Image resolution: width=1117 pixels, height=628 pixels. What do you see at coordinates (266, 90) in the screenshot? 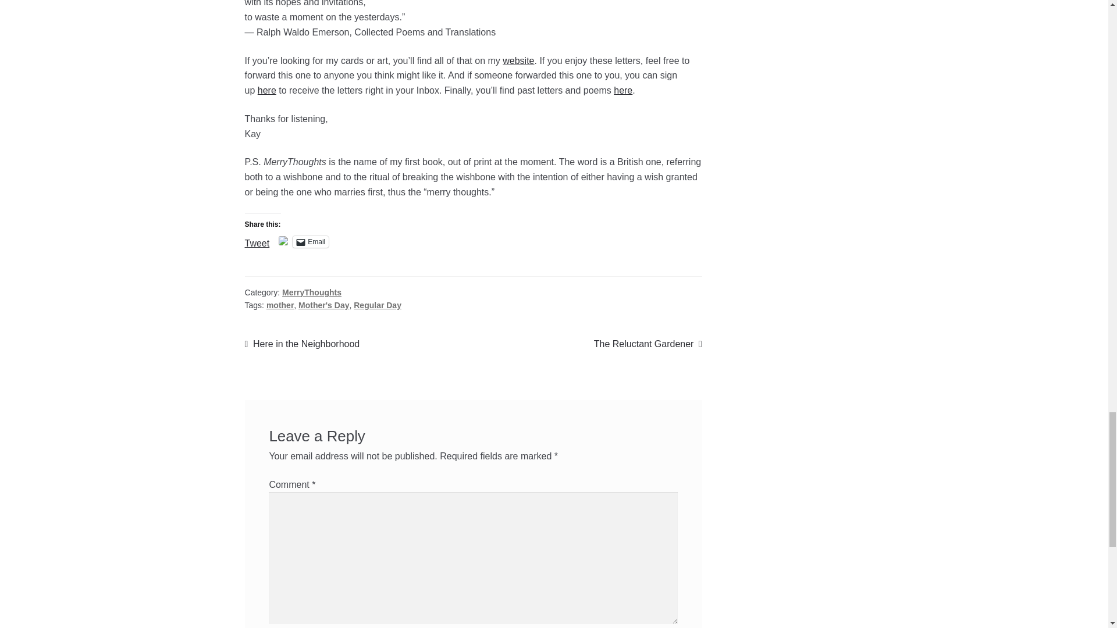
I see `here` at bounding box center [266, 90].